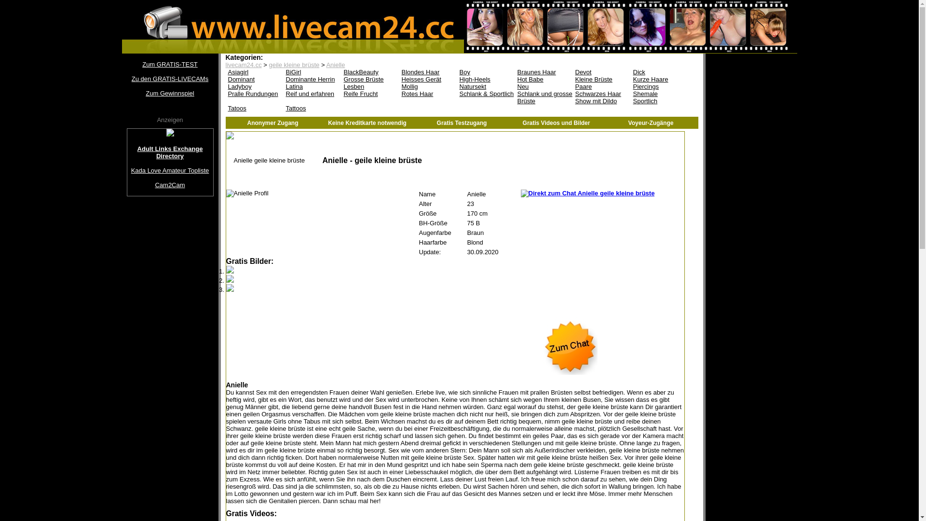  What do you see at coordinates (370, 72) in the screenshot?
I see `BlackBeauty` at bounding box center [370, 72].